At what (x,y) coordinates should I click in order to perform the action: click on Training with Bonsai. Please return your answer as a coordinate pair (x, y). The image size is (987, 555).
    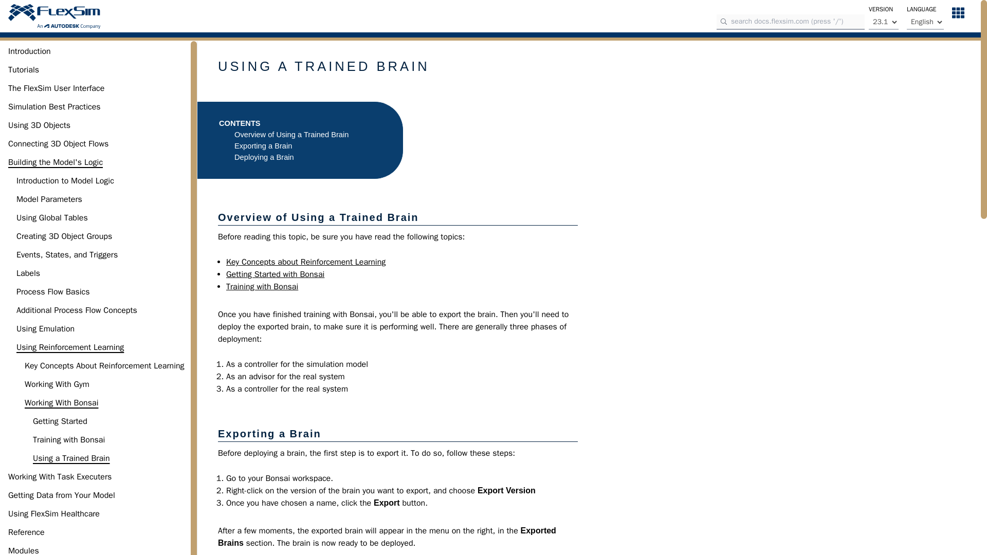
    Looking at the image, I should click on (68, 440).